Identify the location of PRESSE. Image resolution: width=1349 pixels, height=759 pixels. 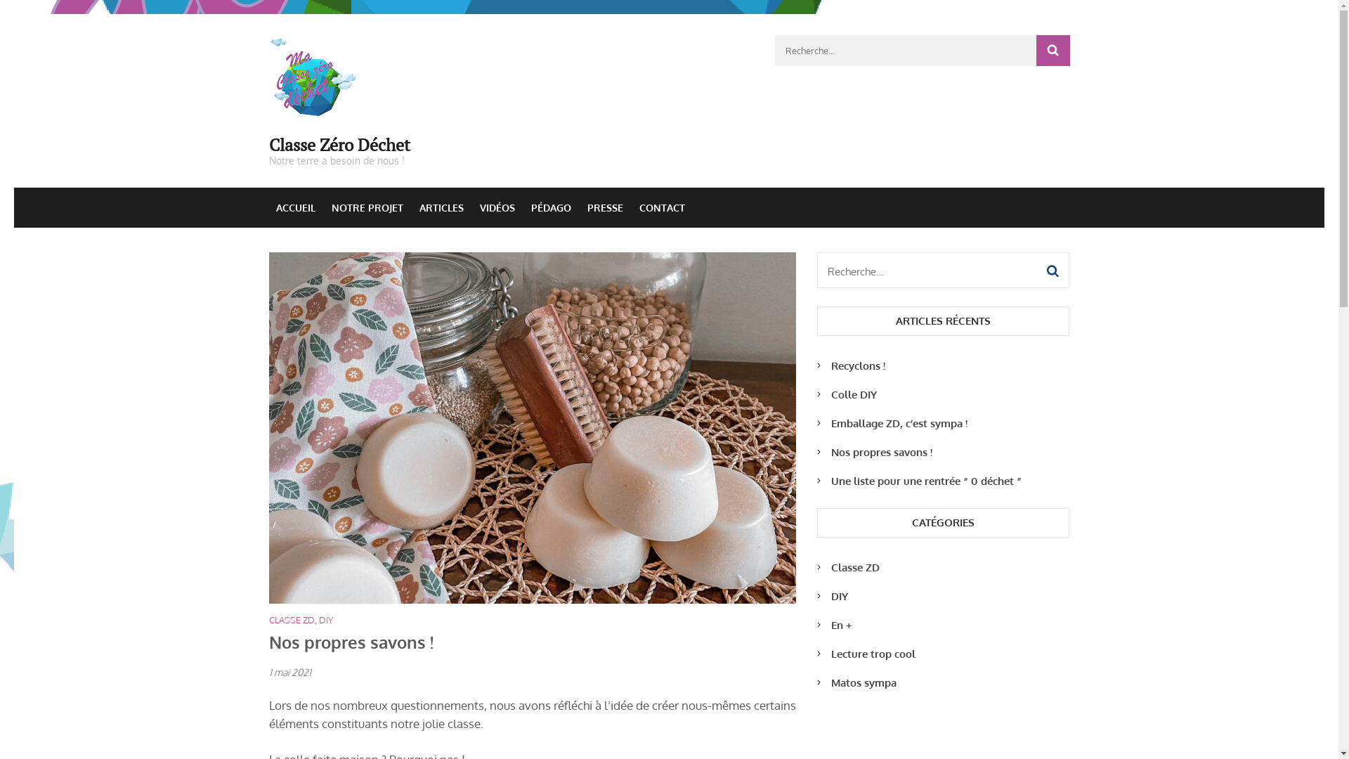
(606, 208).